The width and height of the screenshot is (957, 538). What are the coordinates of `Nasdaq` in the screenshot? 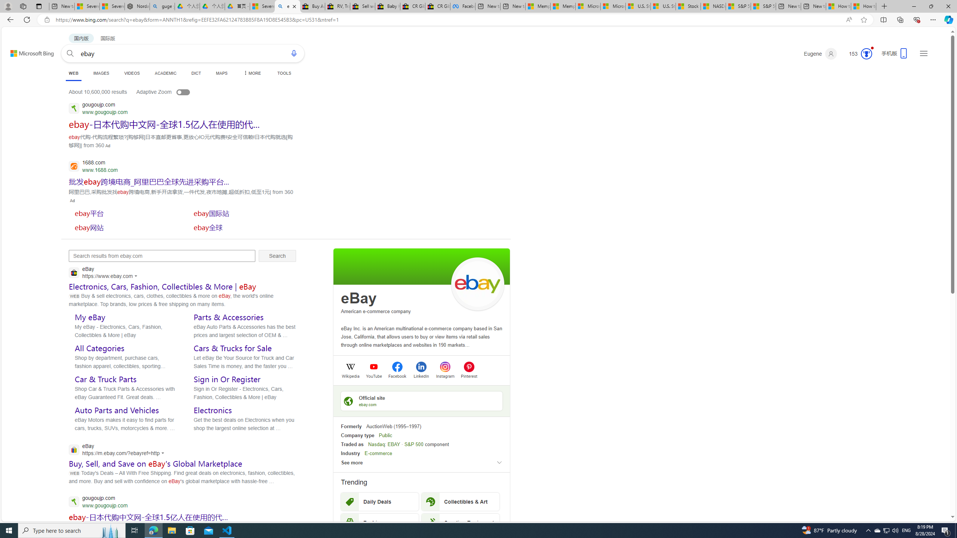 It's located at (376, 444).